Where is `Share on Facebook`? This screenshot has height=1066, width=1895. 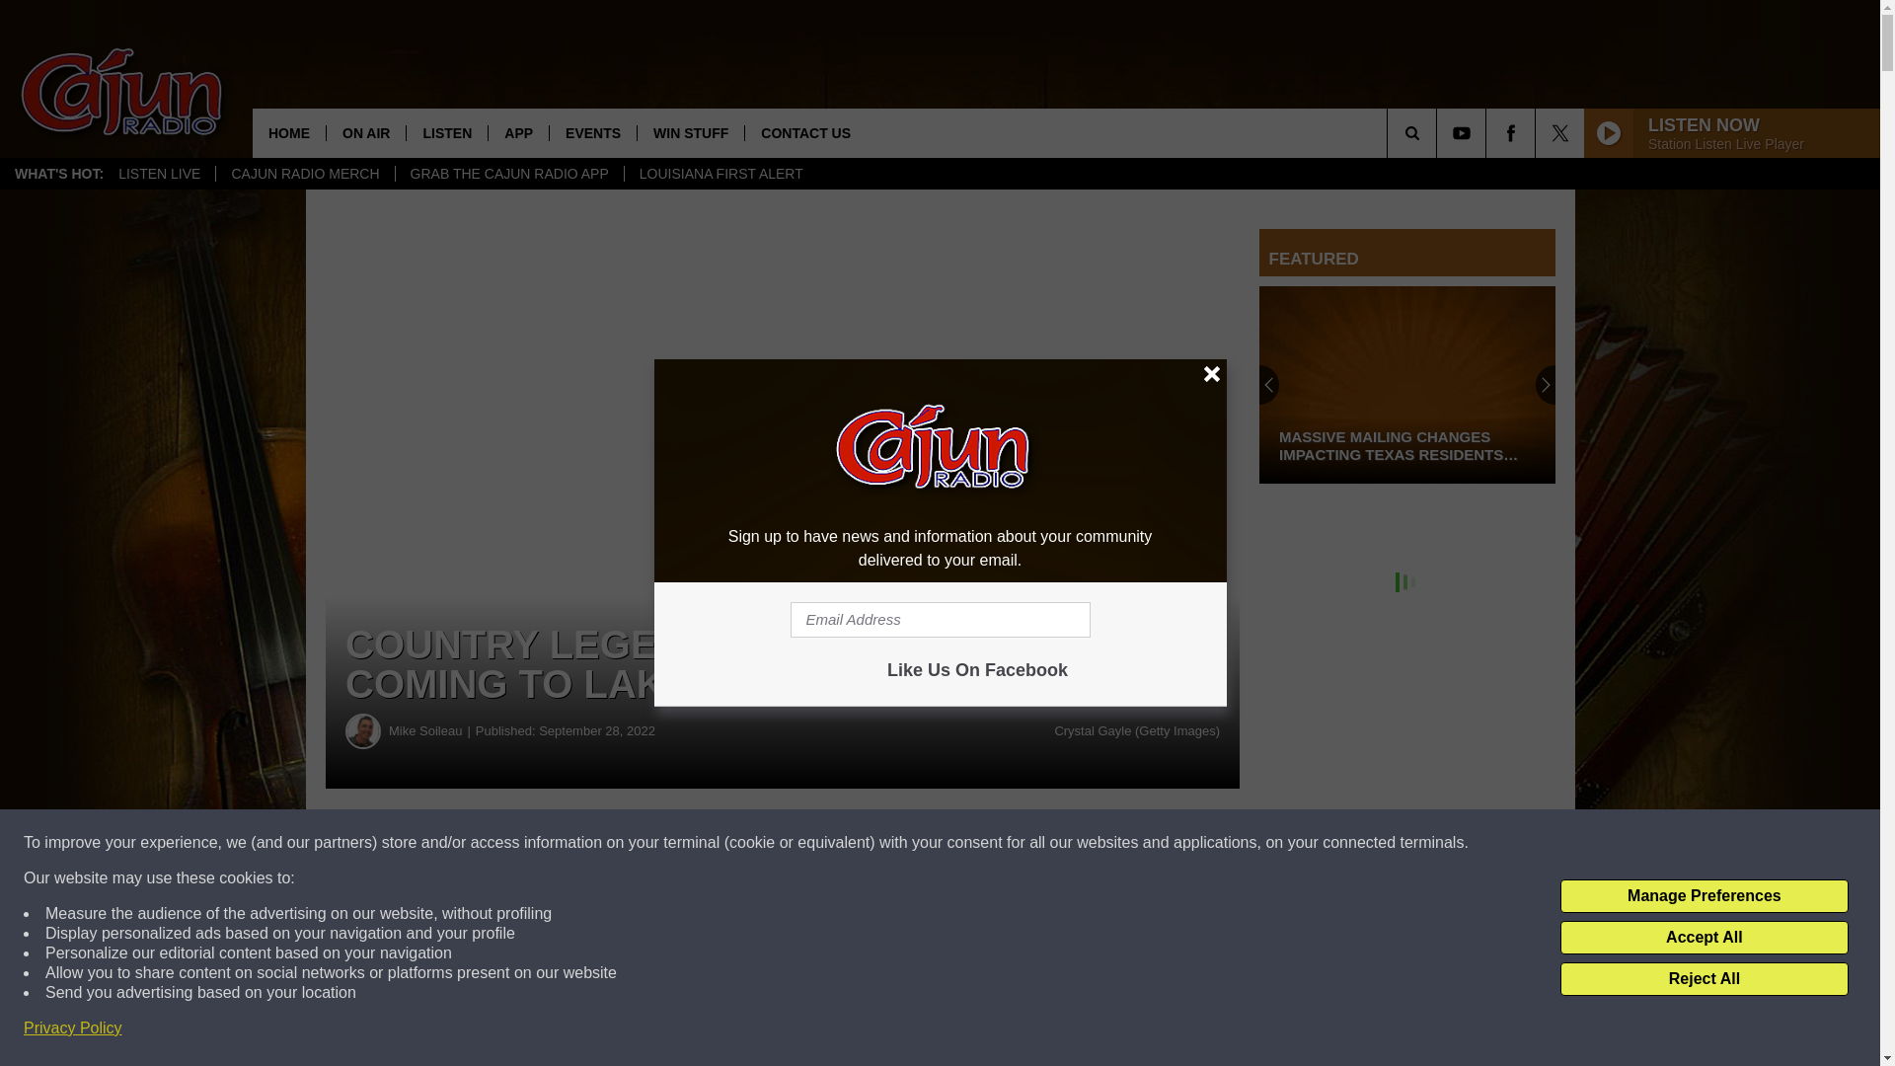 Share on Facebook is located at coordinates (600, 843).